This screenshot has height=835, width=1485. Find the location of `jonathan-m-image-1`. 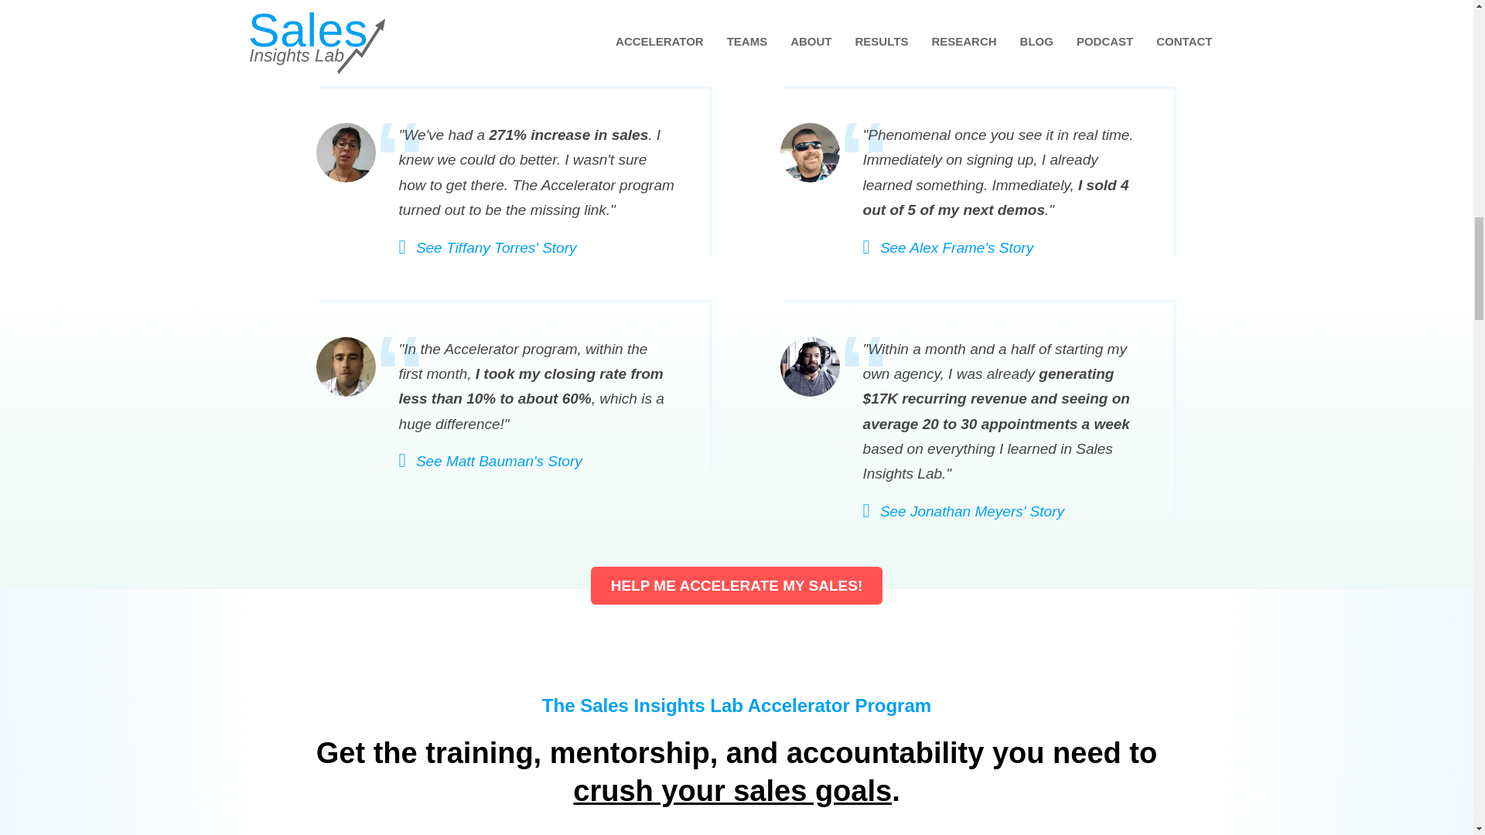

jonathan-m-image-1 is located at coordinates (809, 366).